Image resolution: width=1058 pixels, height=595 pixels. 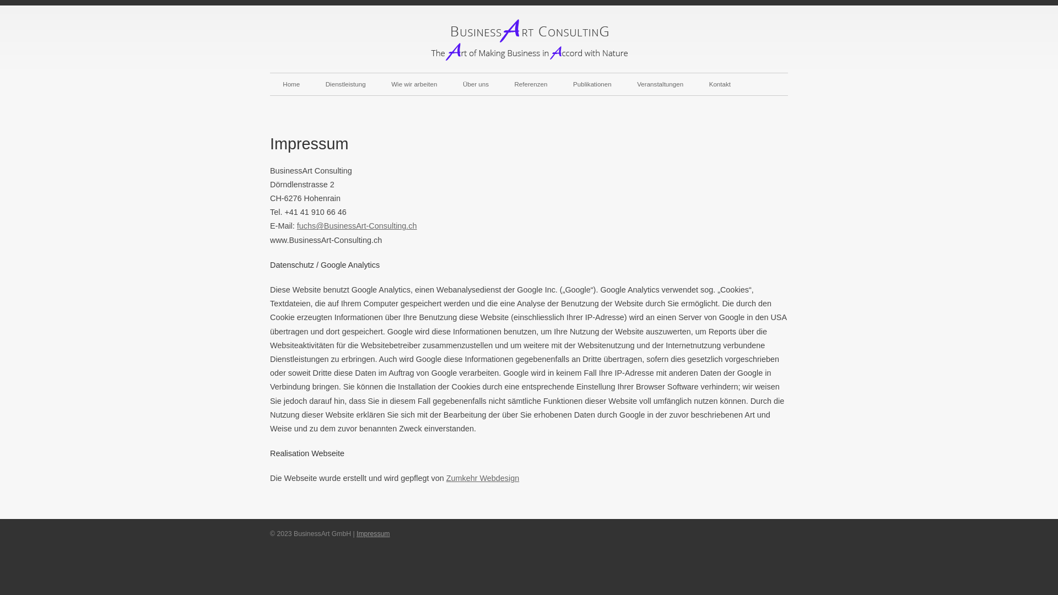 What do you see at coordinates (291, 84) in the screenshot?
I see `Home` at bounding box center [291, 84].